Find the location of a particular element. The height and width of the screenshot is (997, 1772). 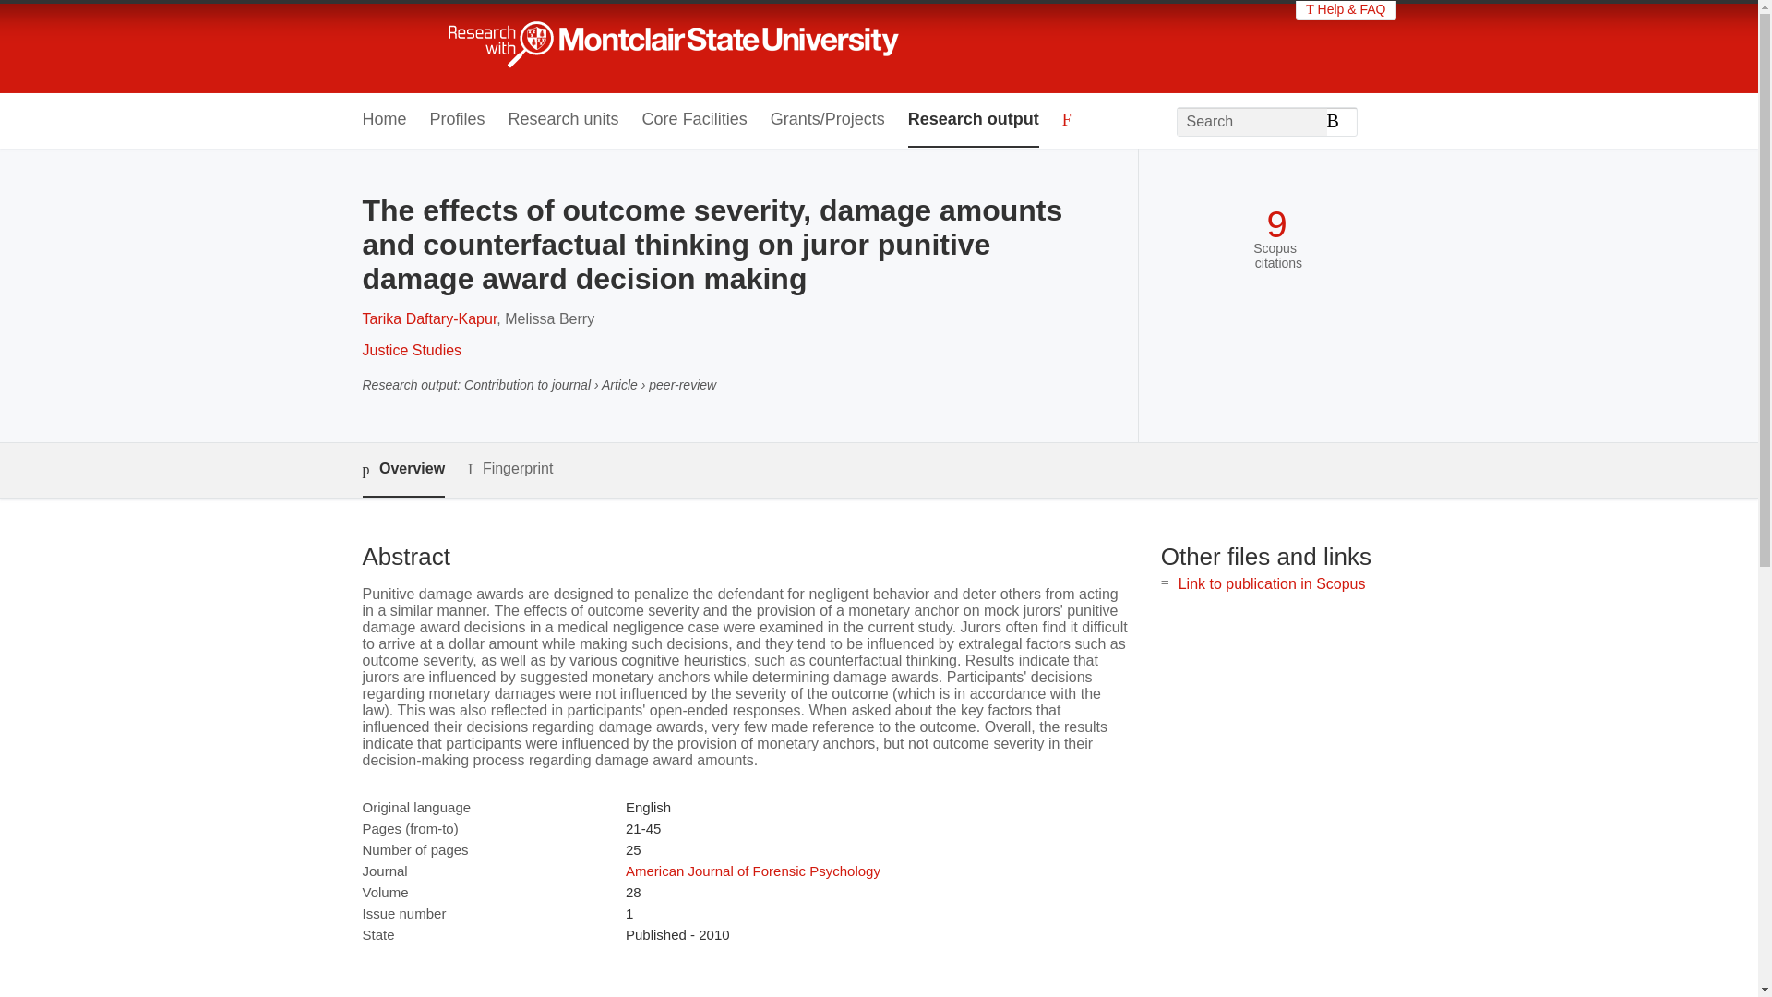

American Journal of Forensic Psychology is located at coordinates (753, 871).